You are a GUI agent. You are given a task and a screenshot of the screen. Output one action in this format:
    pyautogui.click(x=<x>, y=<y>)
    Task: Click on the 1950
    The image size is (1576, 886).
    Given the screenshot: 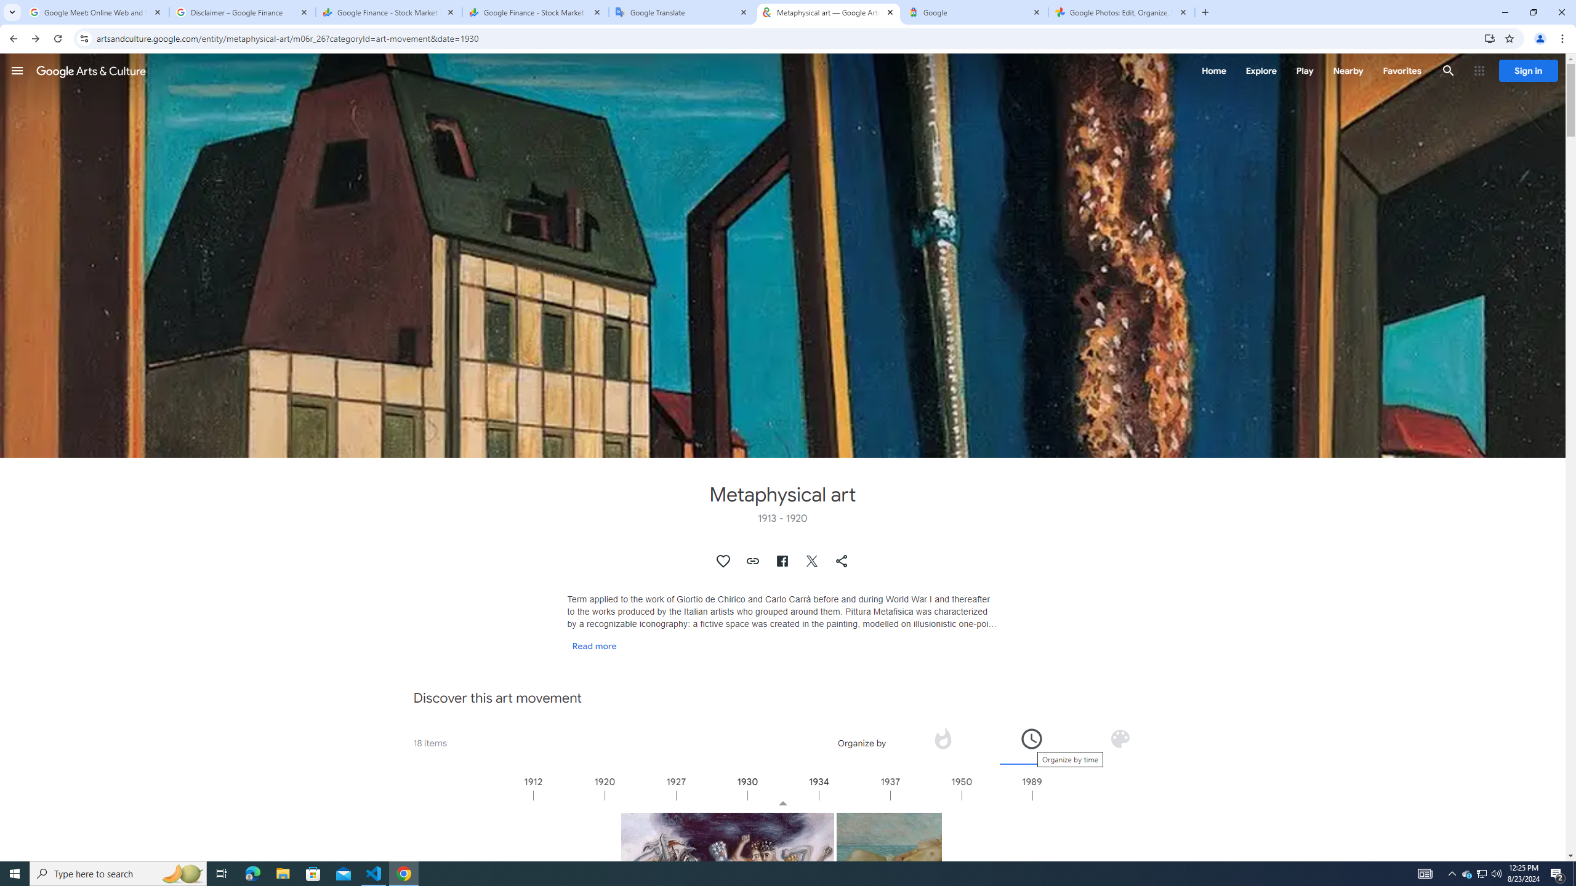 What is the action you would take?
    pyautogui.click(x=996, y=795)
    